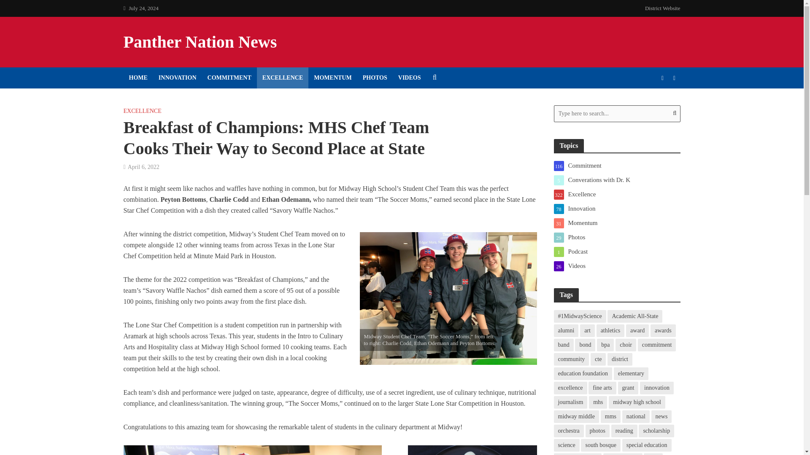 This screenshot has height=455, width=810. What do you see at coordinates (200, 42) in the screenshot?
I see `Panther Nation News` at bounding box center [200, 42].